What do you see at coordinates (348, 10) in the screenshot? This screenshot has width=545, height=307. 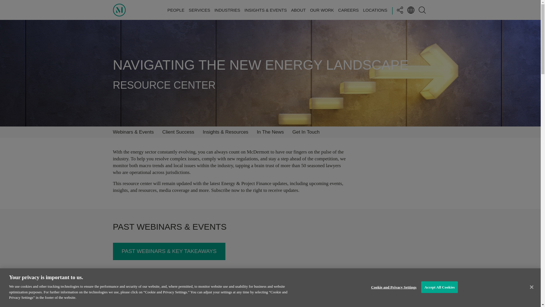 I see `CAREERS` at bounding box center [348, 10].